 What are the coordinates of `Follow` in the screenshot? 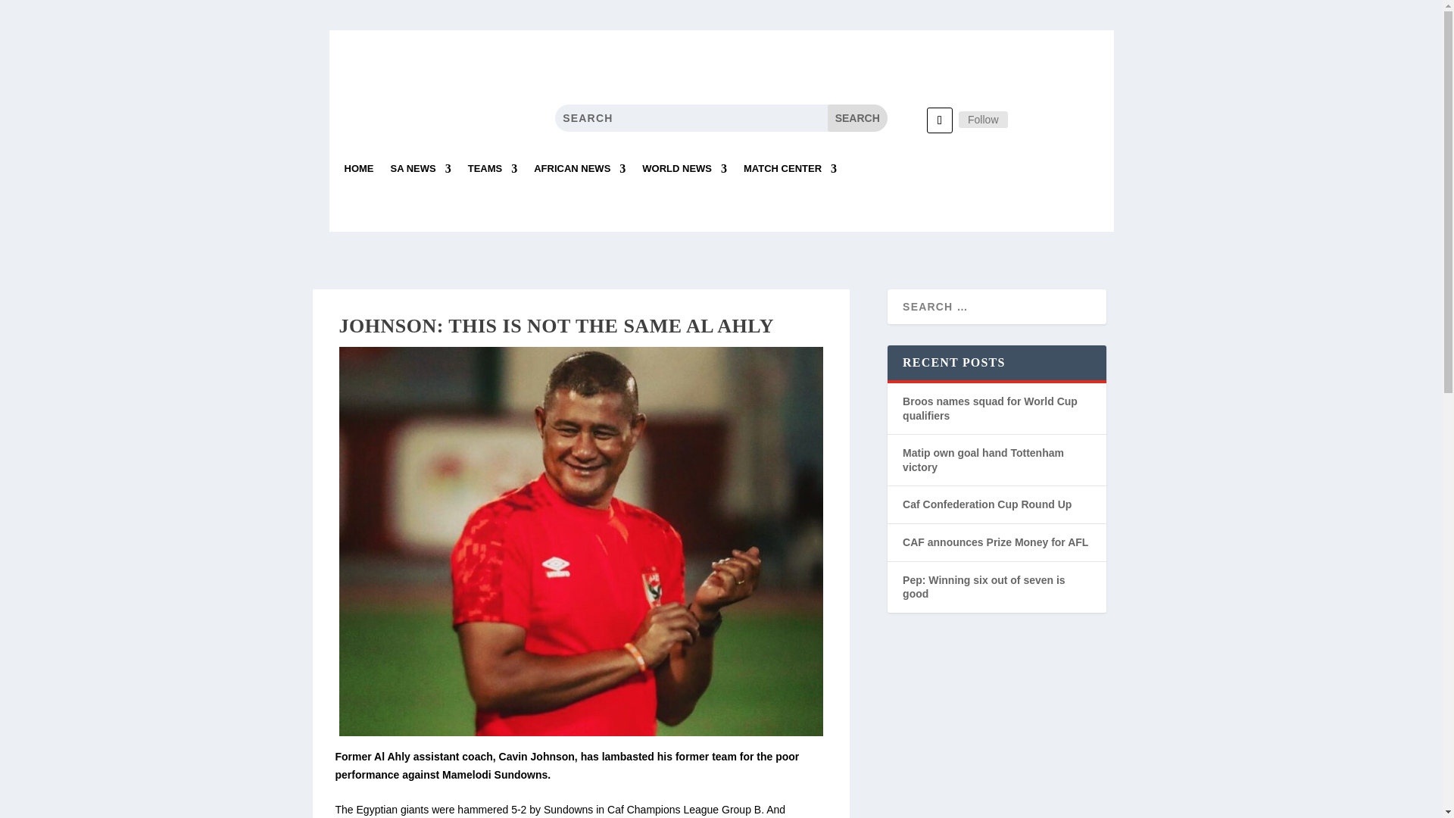 It's located at (983, 119).